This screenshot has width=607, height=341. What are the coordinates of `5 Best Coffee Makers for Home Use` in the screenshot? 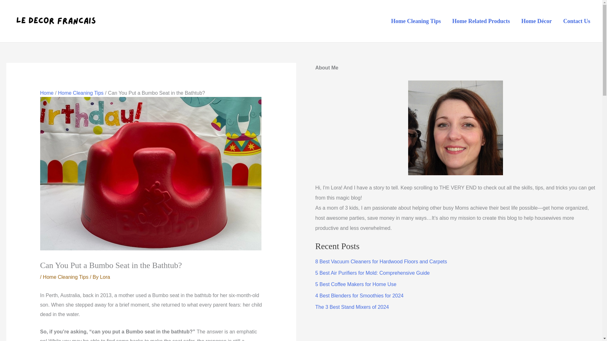 It's located at (355, 284).